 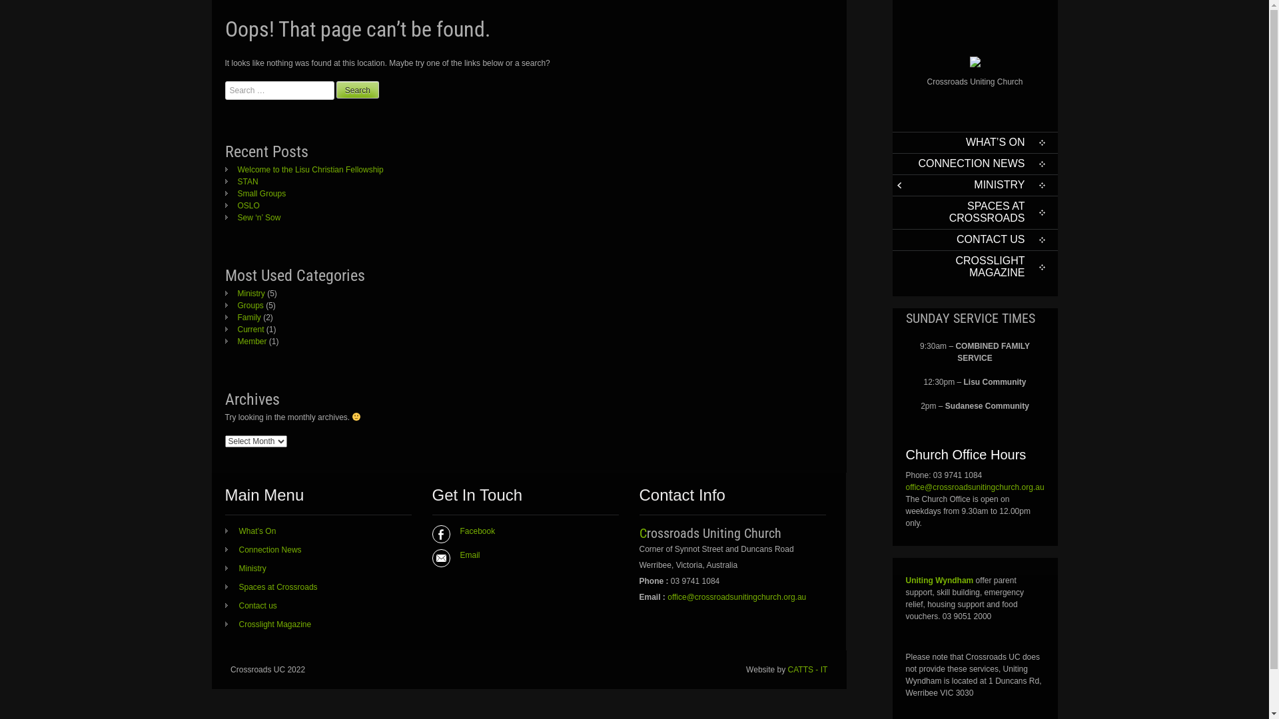 What do you see at coordinates (975, 185) in the screenshot?
I see `MINISTRY` at bounding box center [975, 185].